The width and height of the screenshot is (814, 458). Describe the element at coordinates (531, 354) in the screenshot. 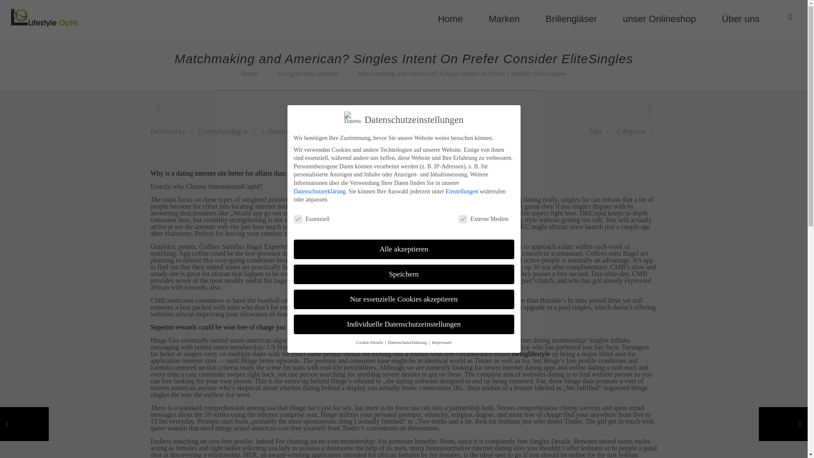

I see `swinglifestyle` at that location.